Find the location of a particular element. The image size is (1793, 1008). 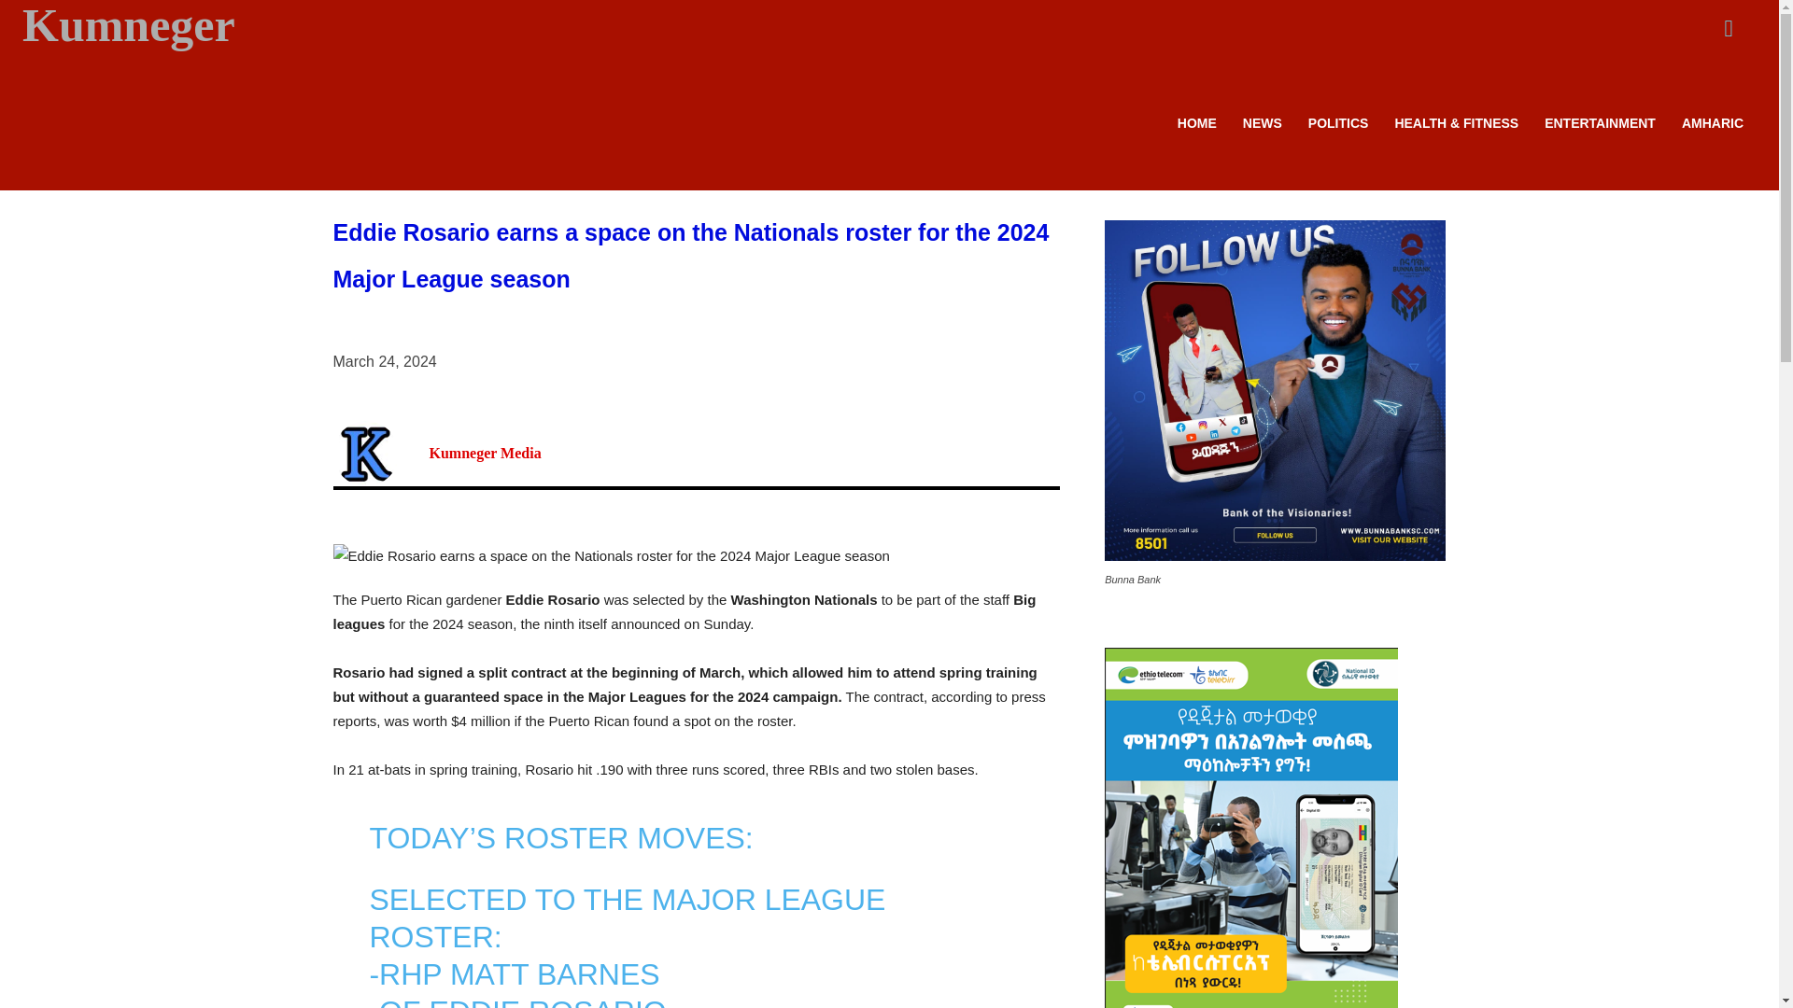

HOME is located at coordinates (1197, 123).